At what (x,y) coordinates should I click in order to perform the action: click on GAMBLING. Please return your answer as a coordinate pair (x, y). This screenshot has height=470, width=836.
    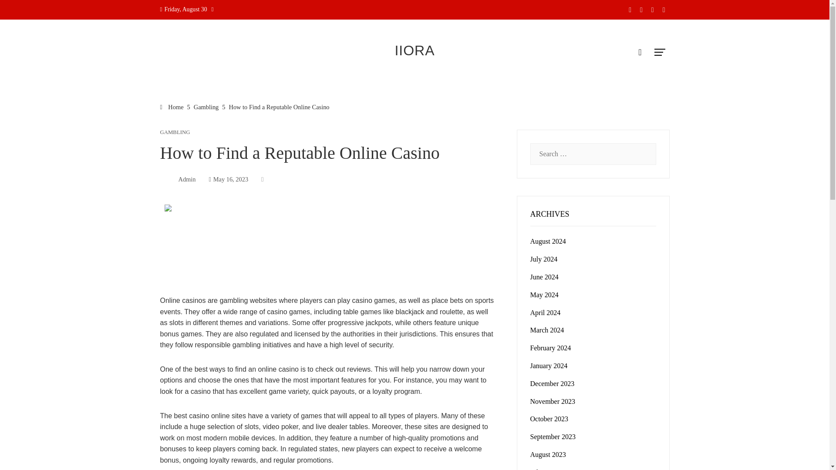
    Looking at the image, I should click on (175, 132).